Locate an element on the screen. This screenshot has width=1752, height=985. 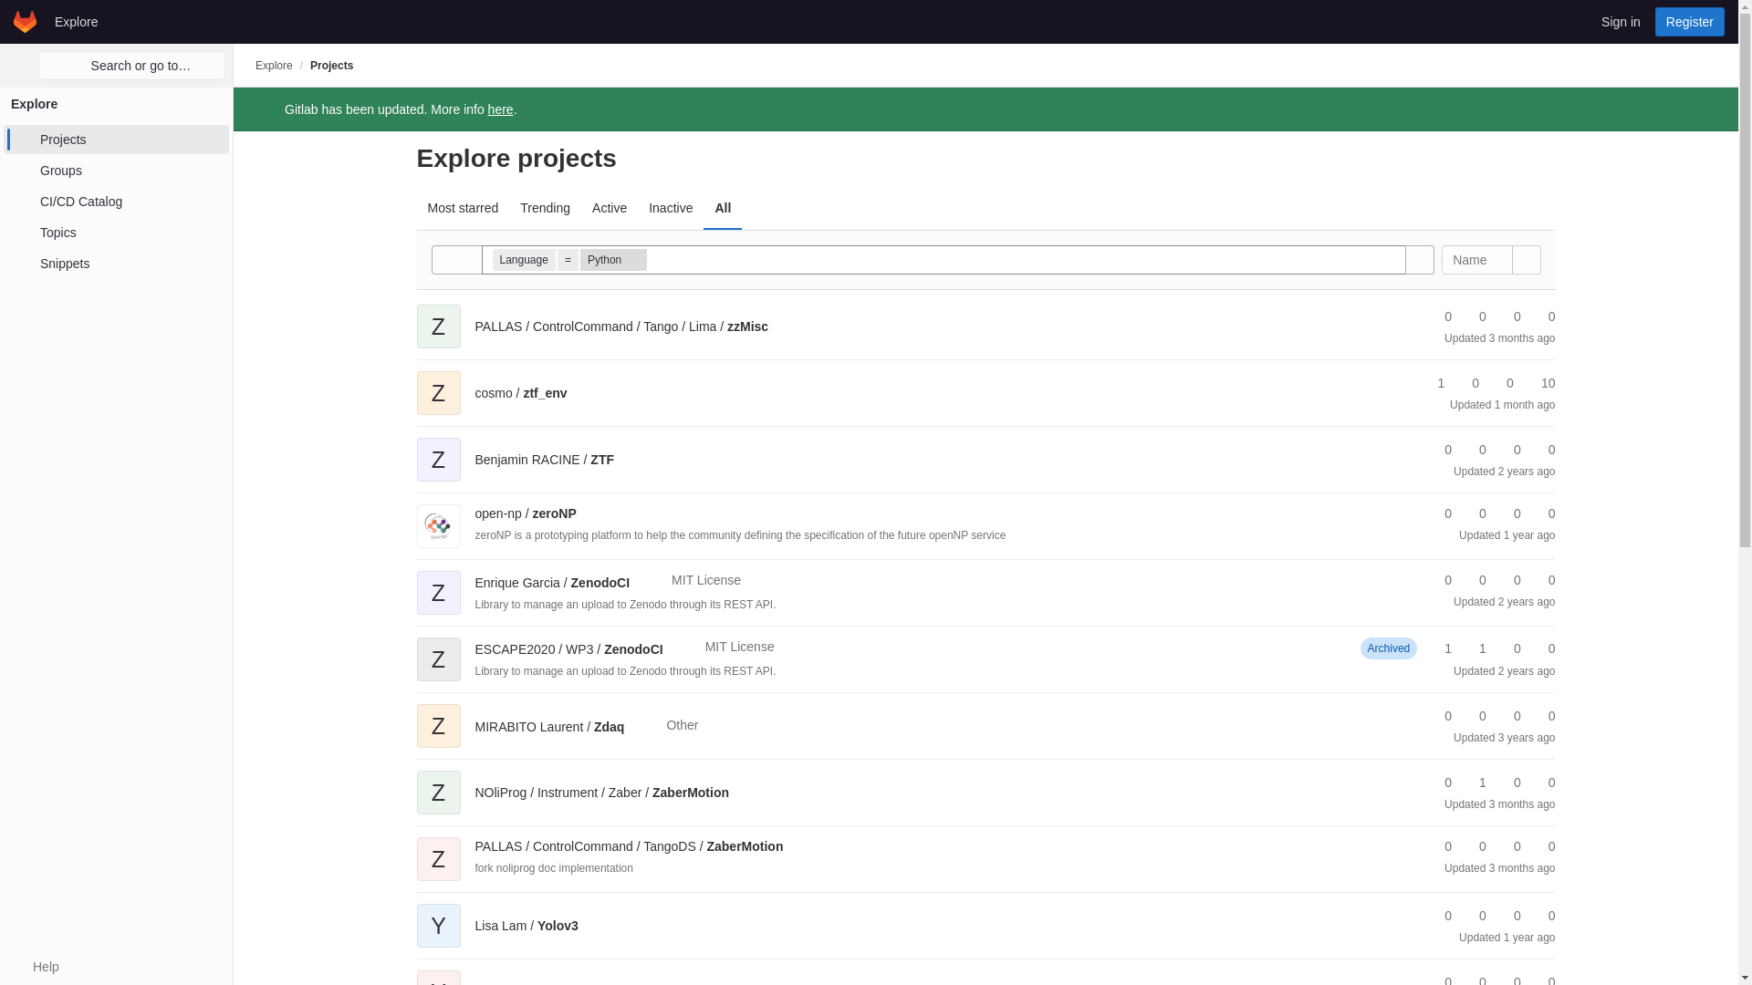
Toggle history is located at coordinates (456, 259).